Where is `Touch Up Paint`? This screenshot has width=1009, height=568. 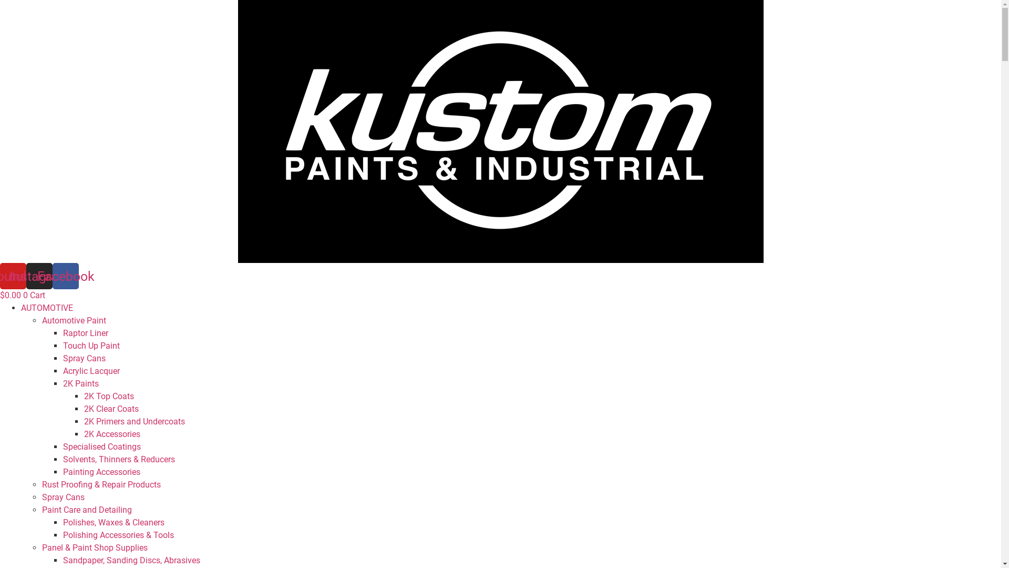 Touch Up Paint is located at coordinates (91, 346).